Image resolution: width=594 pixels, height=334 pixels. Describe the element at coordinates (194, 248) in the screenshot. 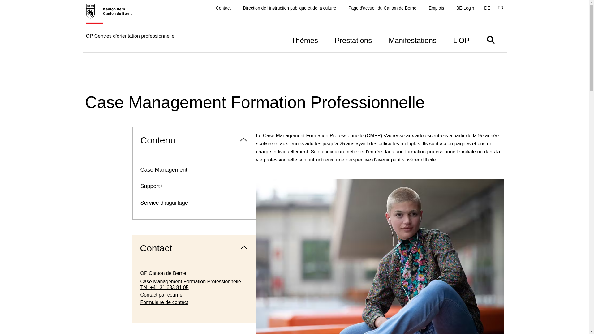

I see `Contact` at that location.